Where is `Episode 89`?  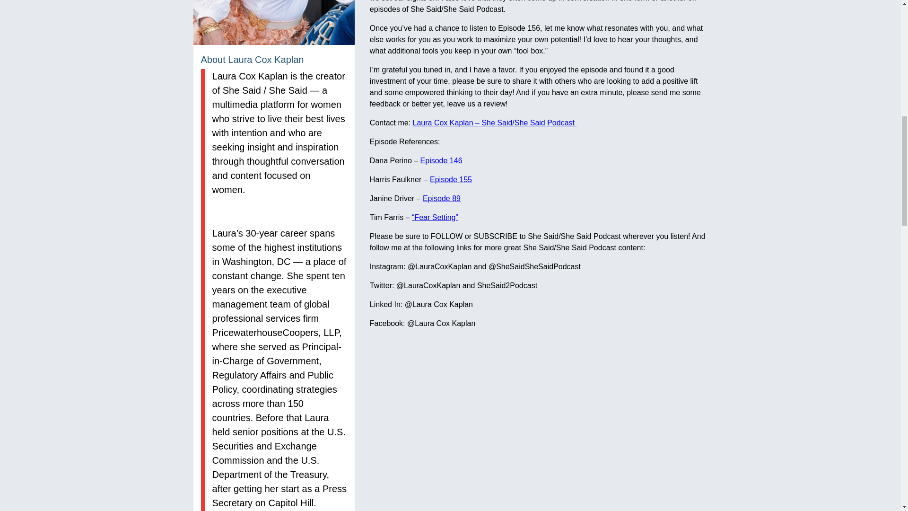 Episode 89 is located at coordinates (442, 198).